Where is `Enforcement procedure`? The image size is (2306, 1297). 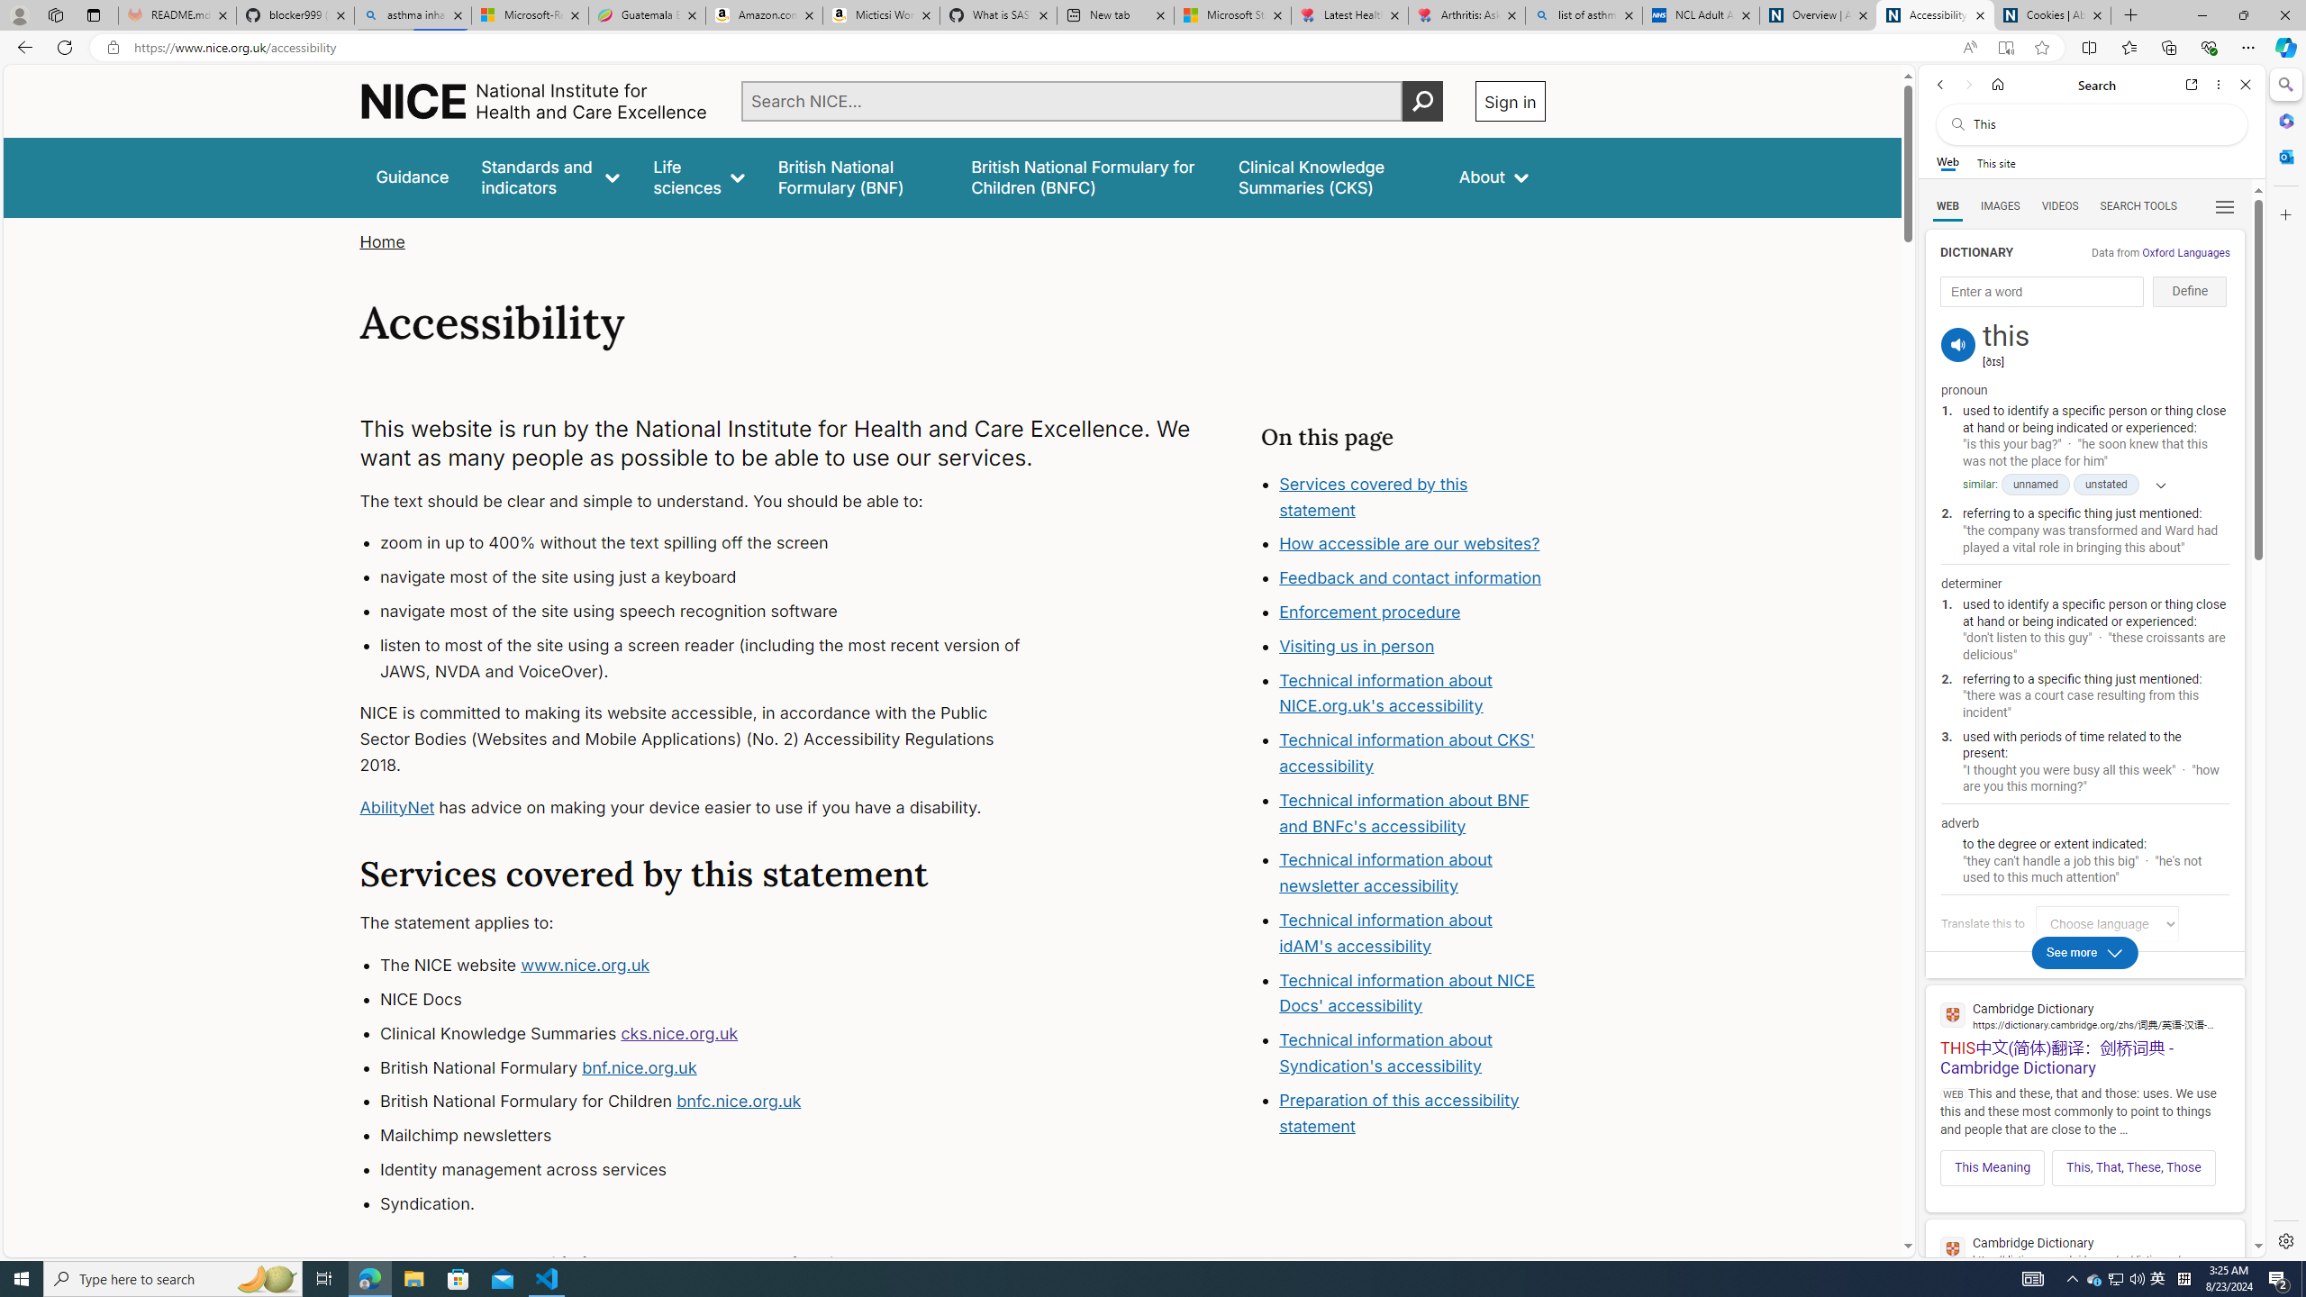 Enforcement procedure is located at coordinates (1371, 612).